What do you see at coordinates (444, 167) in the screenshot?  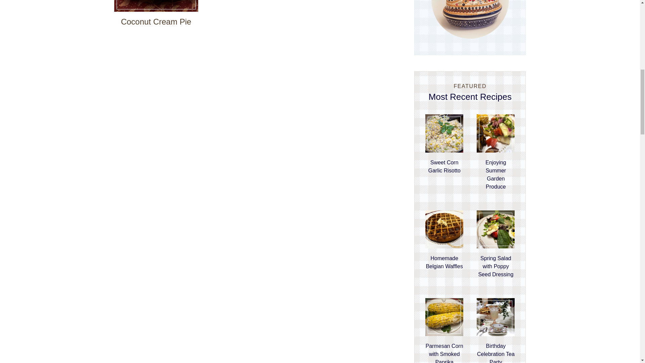 I see `Sweet Corn Garlic Risotto` at bounding box center [444, 167].